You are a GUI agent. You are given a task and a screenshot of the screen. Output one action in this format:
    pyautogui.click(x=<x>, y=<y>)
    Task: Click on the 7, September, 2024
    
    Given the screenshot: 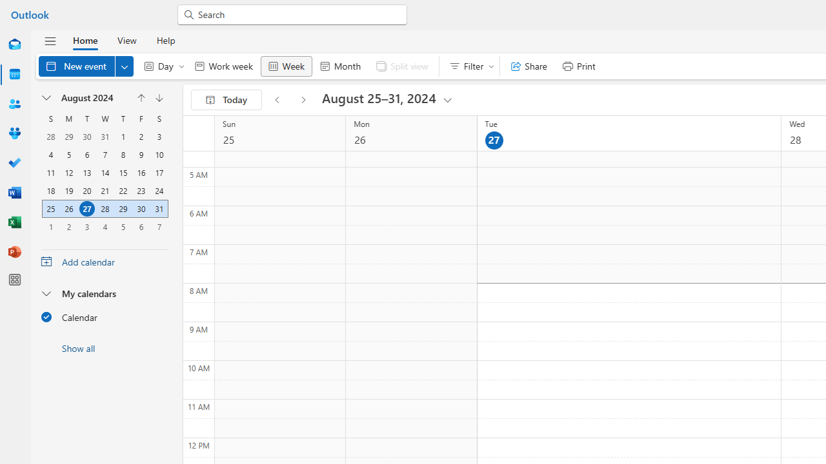 What is the action you would take?
    pyautogui.click(x=159, y=227)
    